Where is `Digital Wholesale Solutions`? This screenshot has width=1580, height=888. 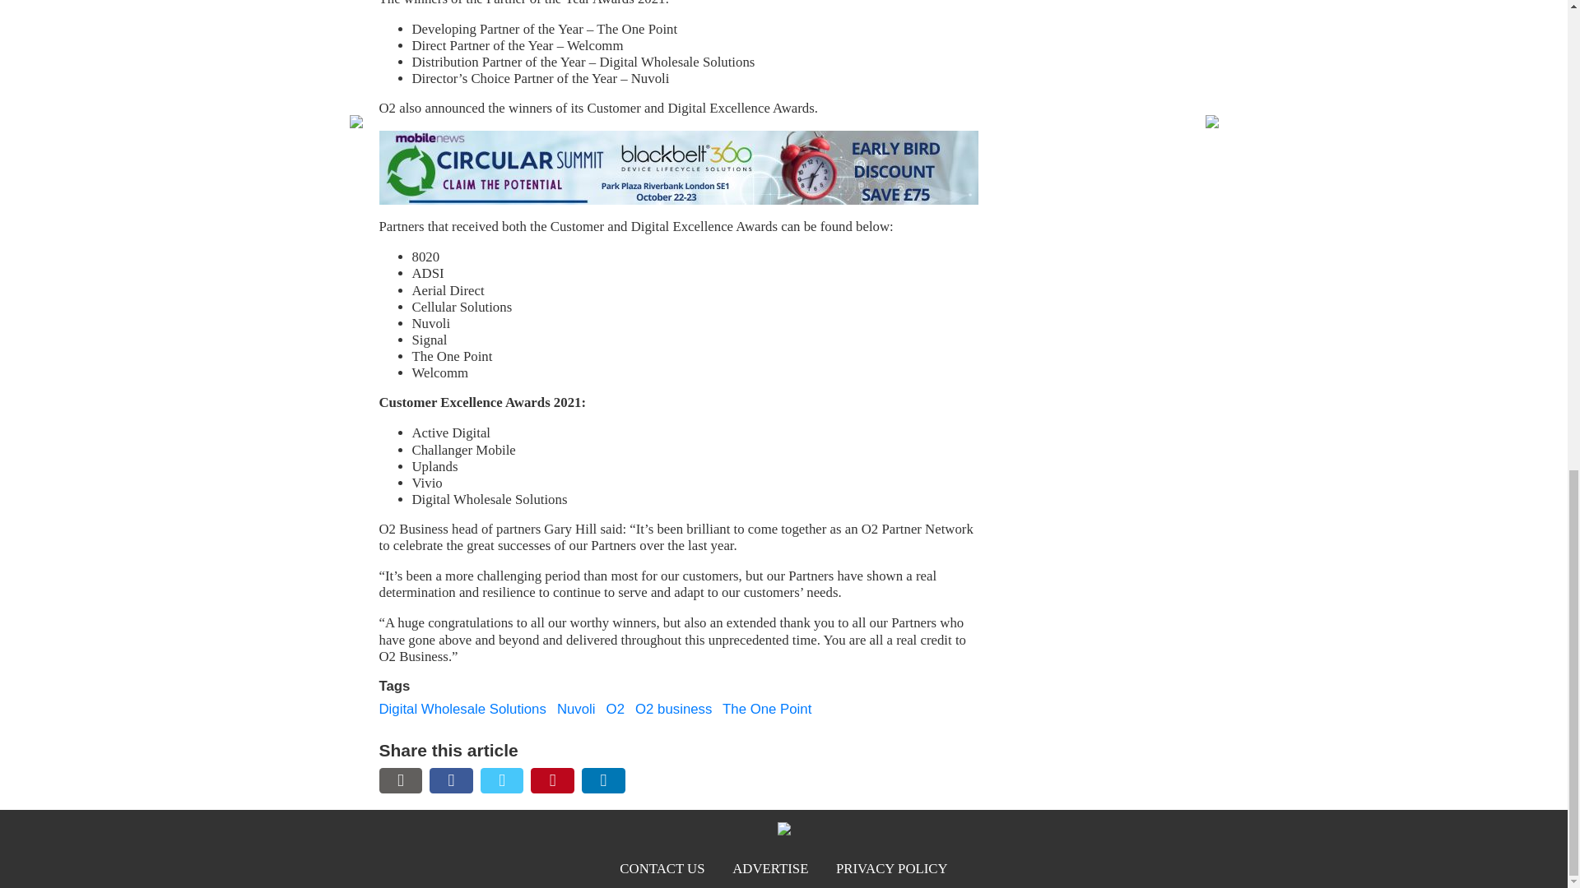 Digital Wholesale Solutions is located at coordinates (462, 709).